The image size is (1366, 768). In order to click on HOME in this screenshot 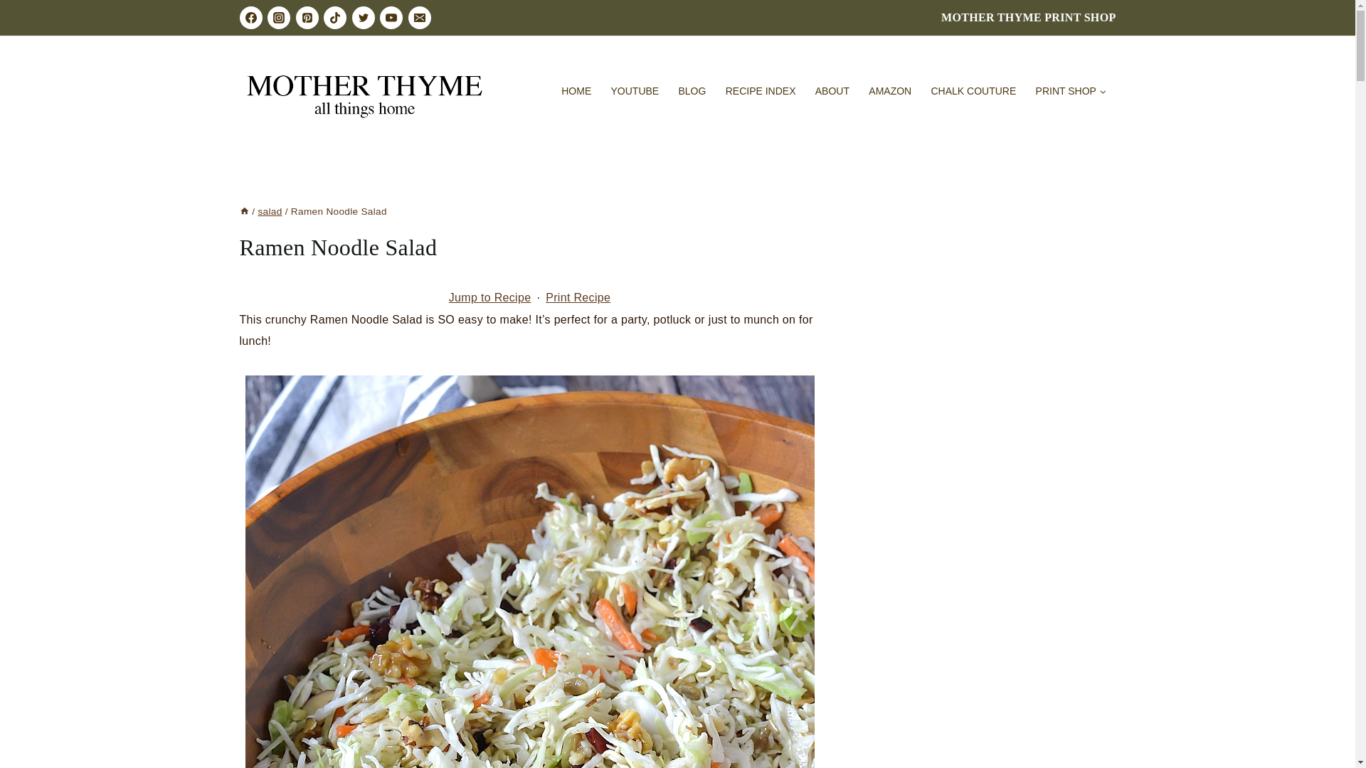, I will do `click(576, 91)`.